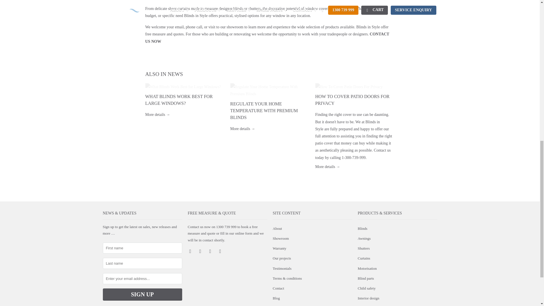 The height and width of the screenshot is (306, 544). What do you see at coordinates (270, 90) in the screenshot?
I see `Regulate Your Home Temperature With Premium Blinds` at bounding box center [270, 90].